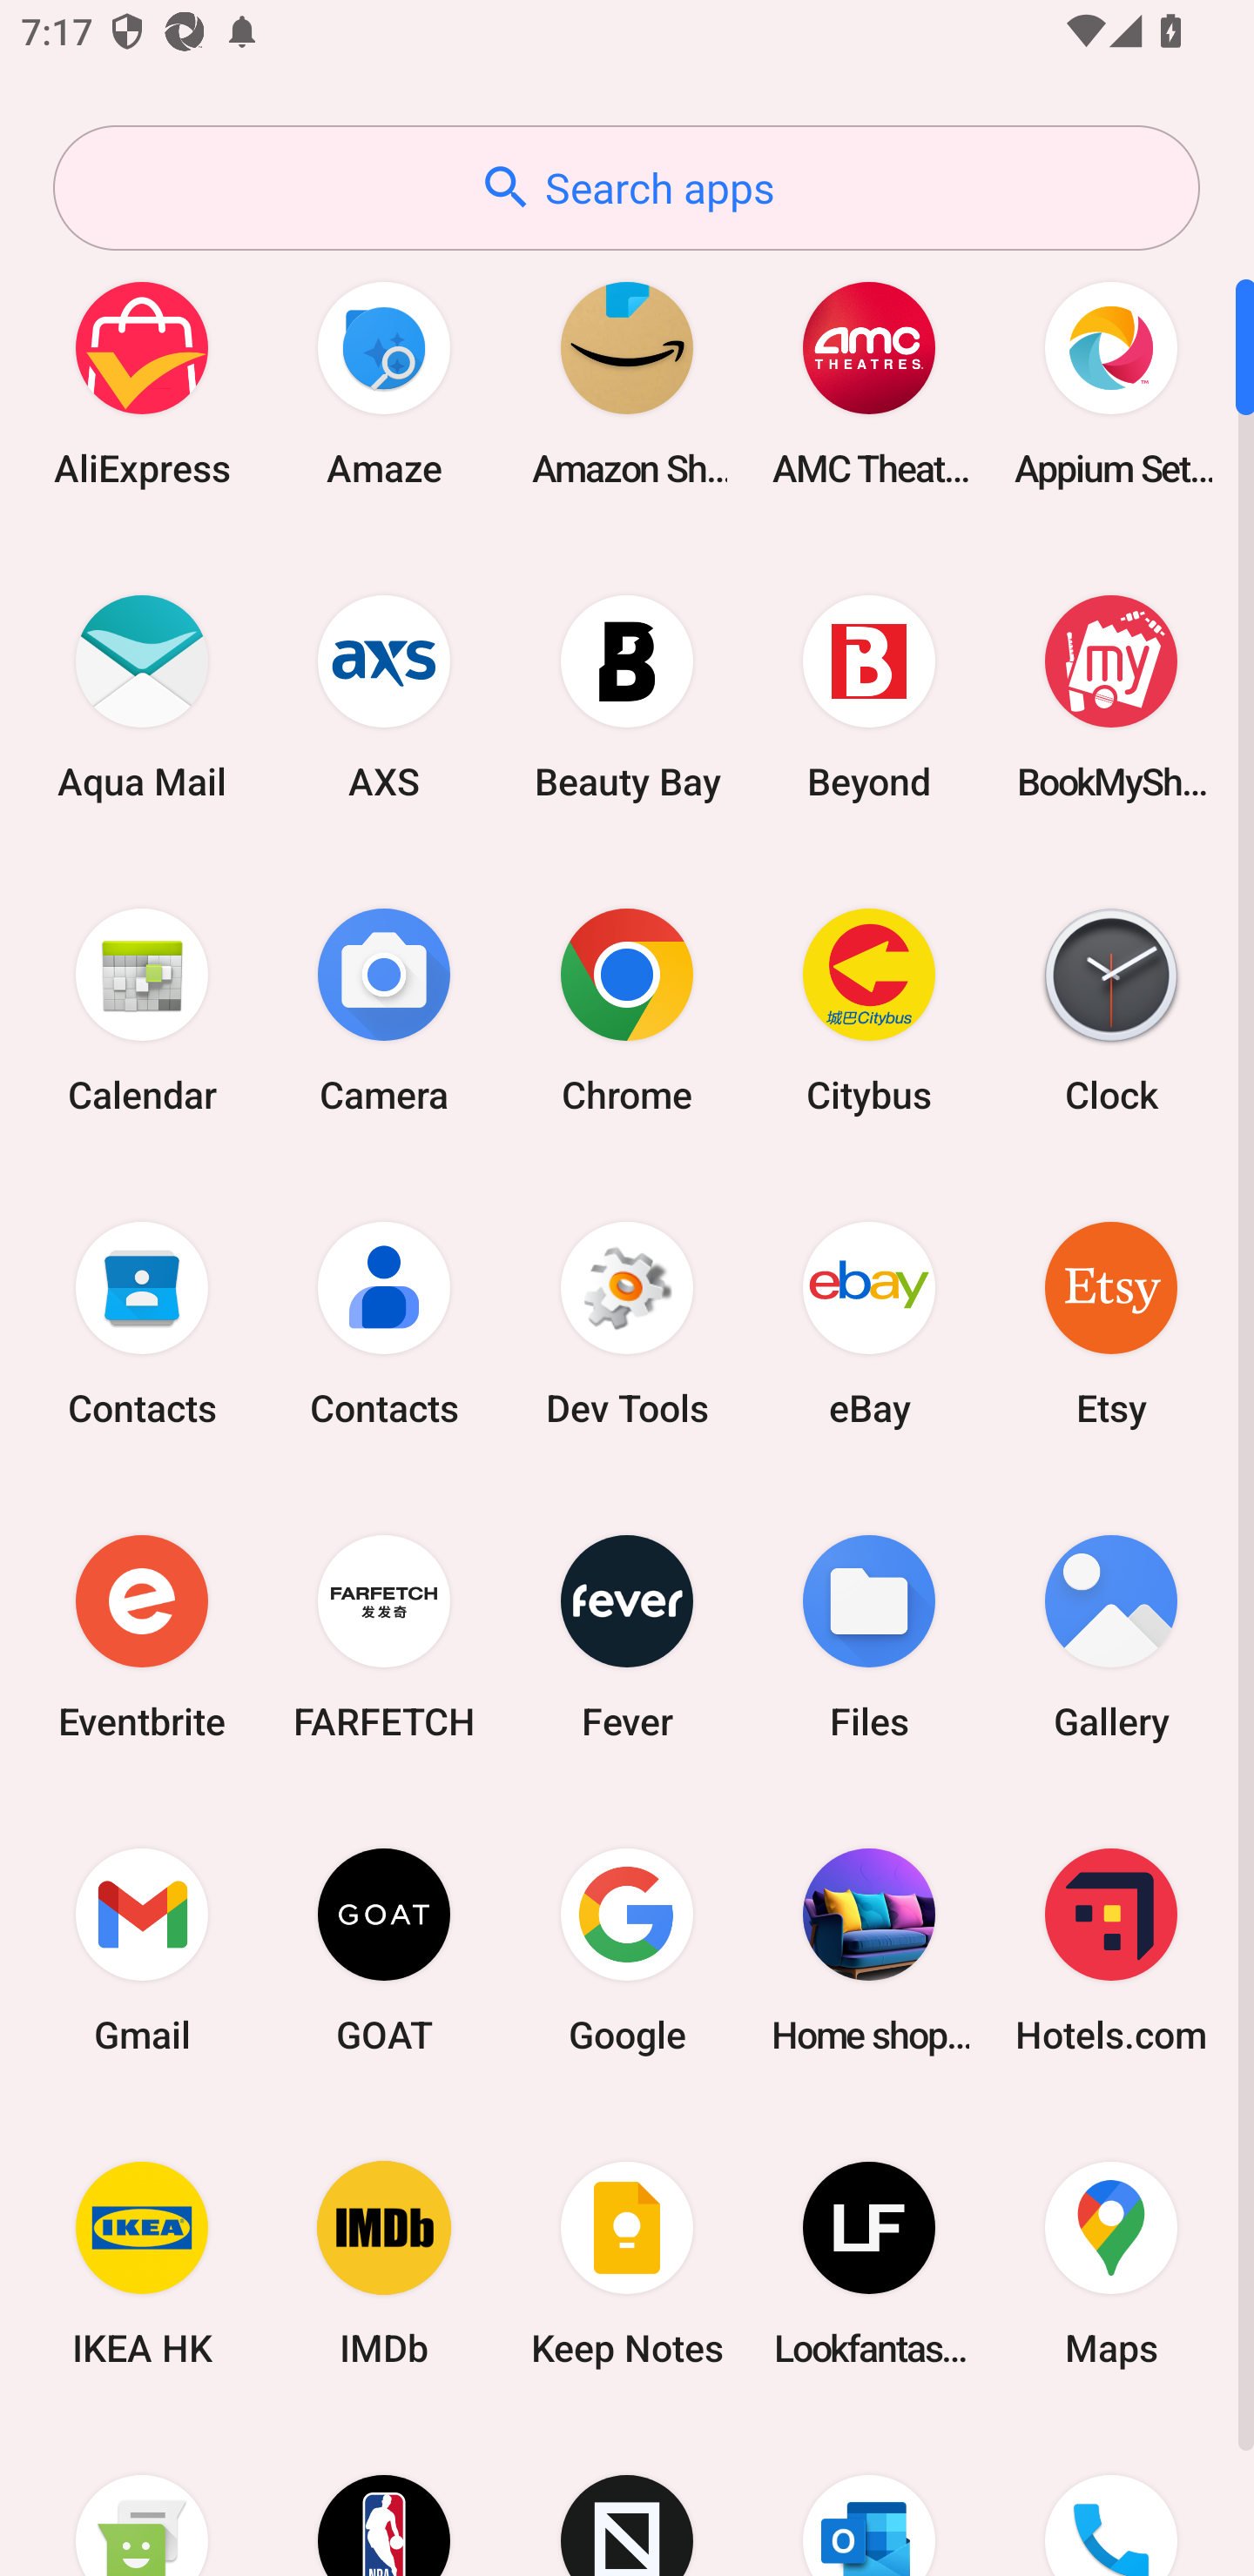 The height and width of the screenshot is (2576, 1254). Describe the element at coordinates (626, 188) in the screenshot. I see `  Search apps` at that location.